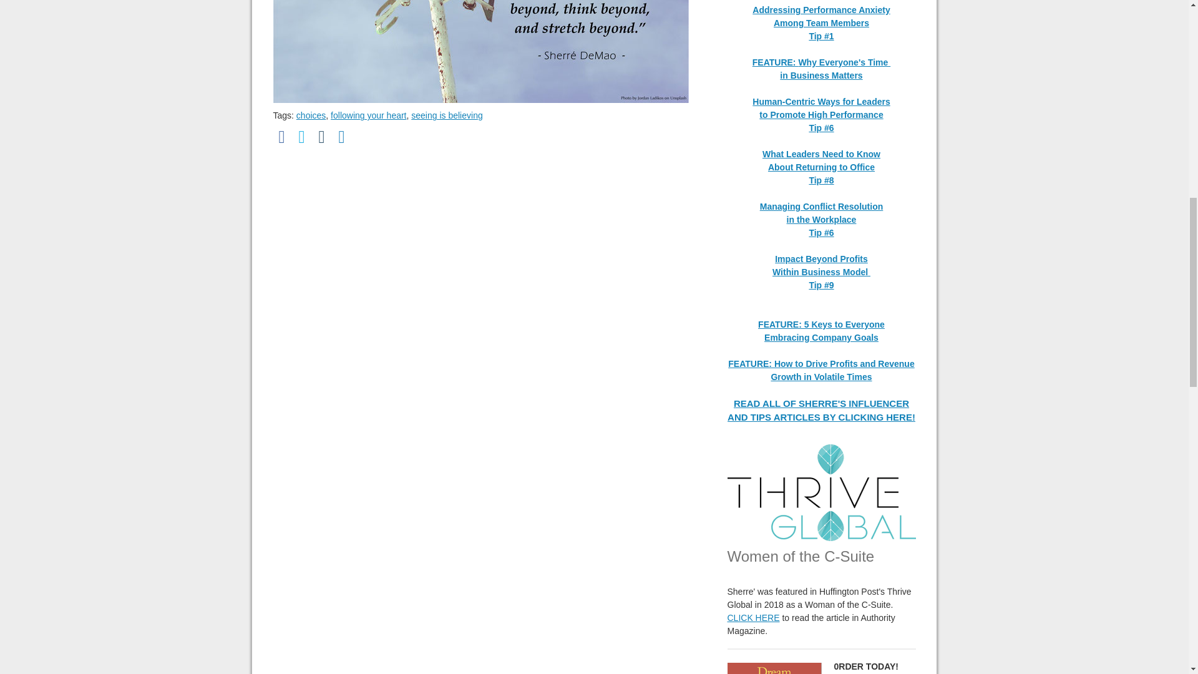 Image resolution: width=1198 pixels, height=674 pixels. Describe the element at coordinates (368, 115) in the screenshot. I see `following your heart` at that location.